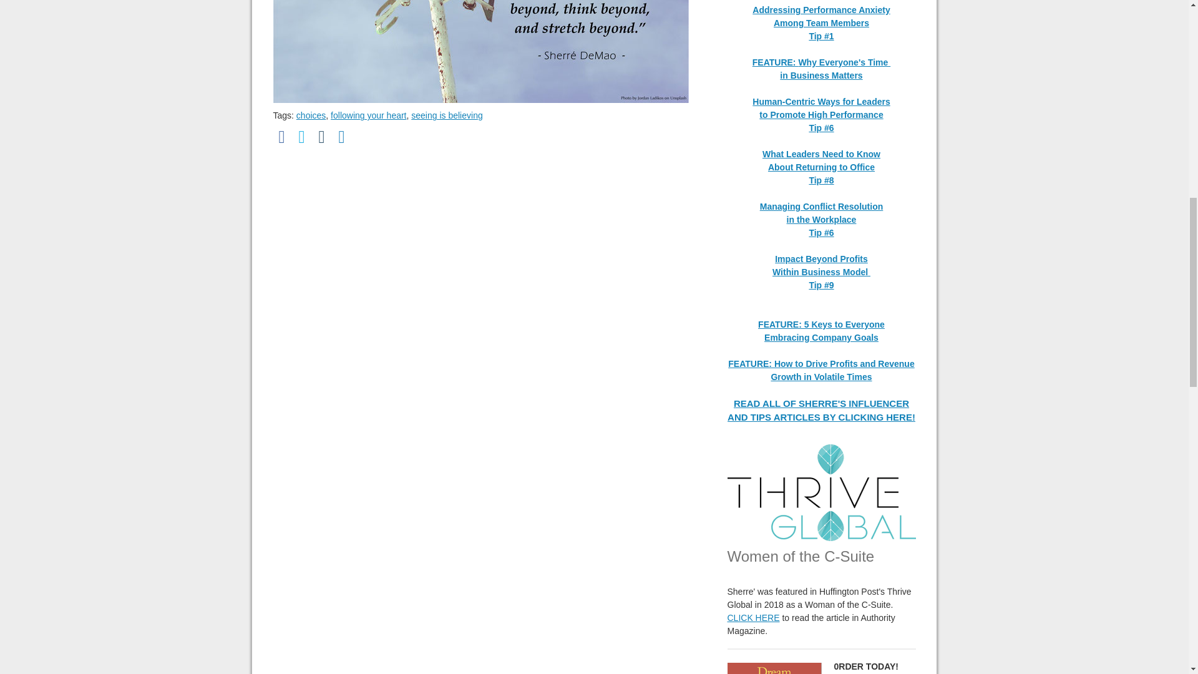 Image resolution: width=1198 pixels, height=674 pixels. Describe the element at coordinates (368, 115) in the screenshot. I see `following your heart` at that location.